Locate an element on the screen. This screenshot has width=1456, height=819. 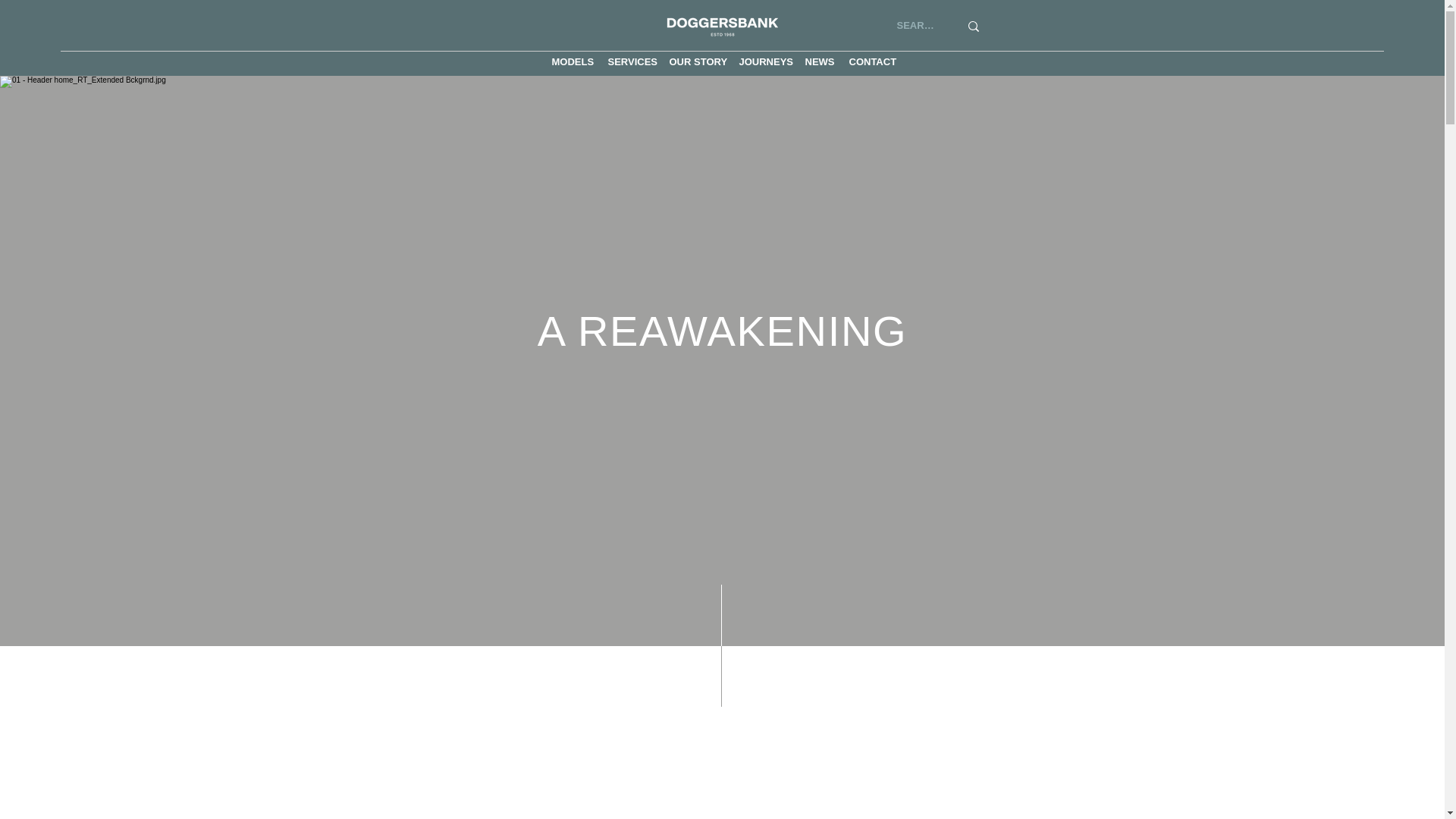
OUR STORY is located at coordinates (695, 61).